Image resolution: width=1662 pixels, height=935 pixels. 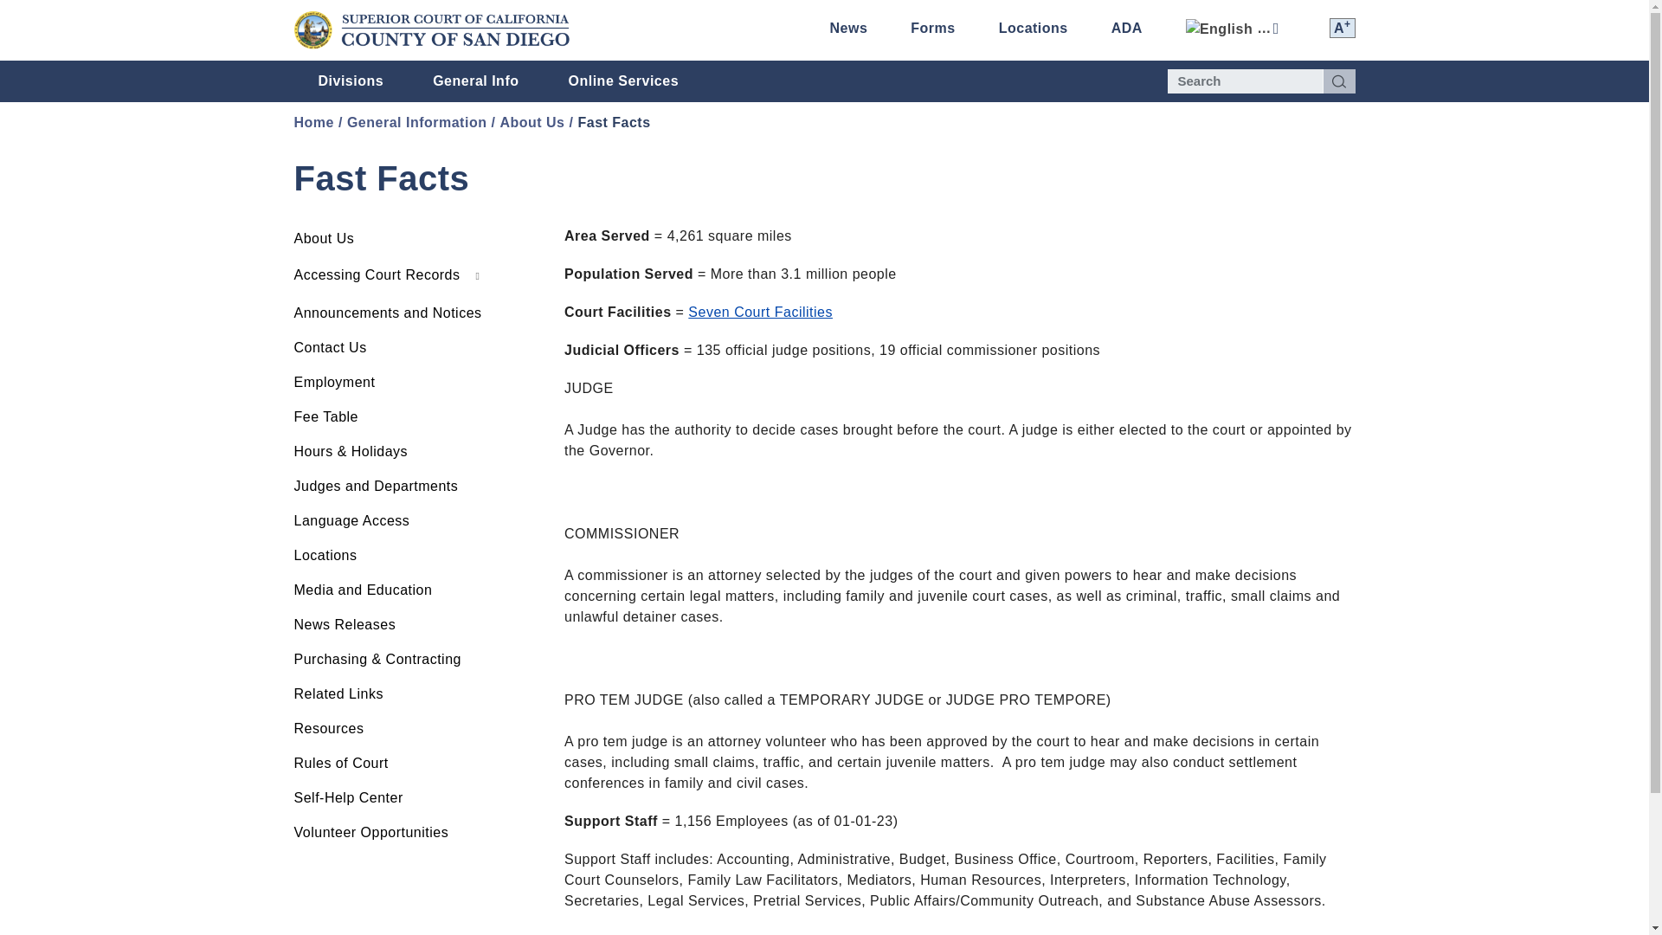 I want to click on ADA, so click(x=1127, y=28).